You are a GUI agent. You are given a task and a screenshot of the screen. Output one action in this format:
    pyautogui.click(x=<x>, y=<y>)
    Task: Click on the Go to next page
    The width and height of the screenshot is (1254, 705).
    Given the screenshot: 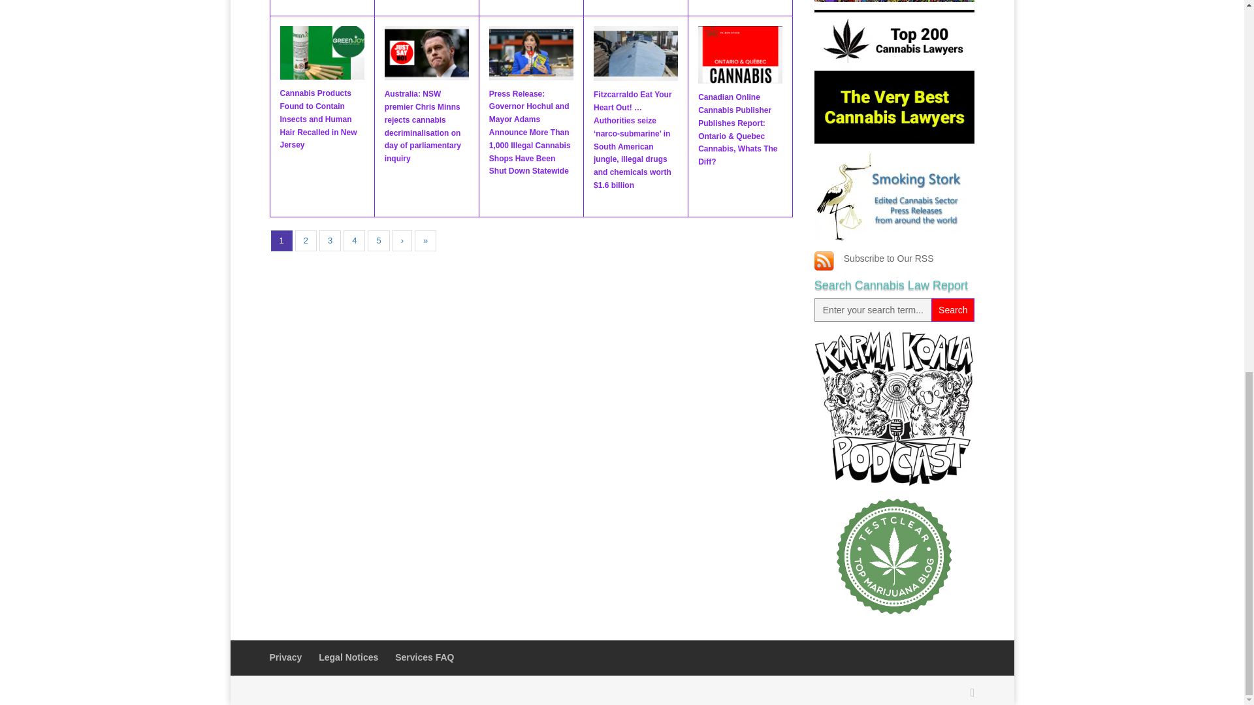 What is the action you would take?
    pyautogui.click(x=402, y=241)
    